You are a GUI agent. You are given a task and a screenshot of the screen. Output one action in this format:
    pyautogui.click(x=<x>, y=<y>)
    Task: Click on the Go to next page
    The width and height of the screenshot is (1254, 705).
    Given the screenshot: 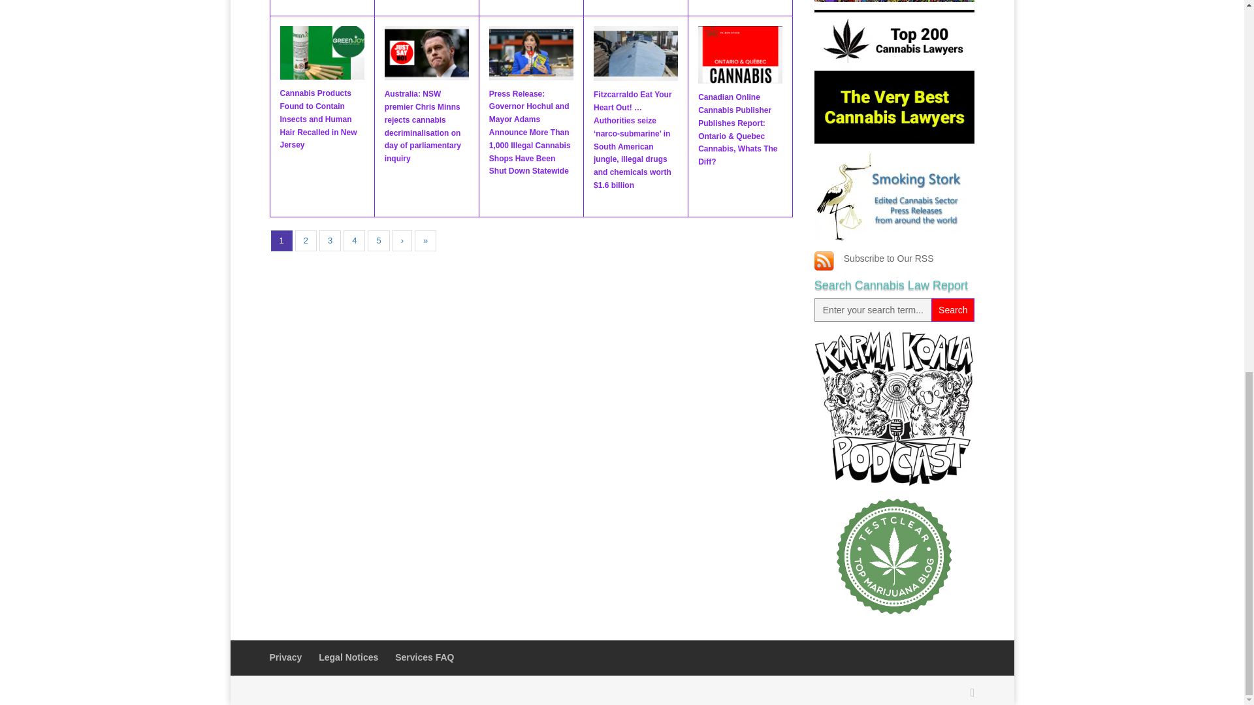 What is the action you would take?
    pyautogui.click(x=402, y=241)
    